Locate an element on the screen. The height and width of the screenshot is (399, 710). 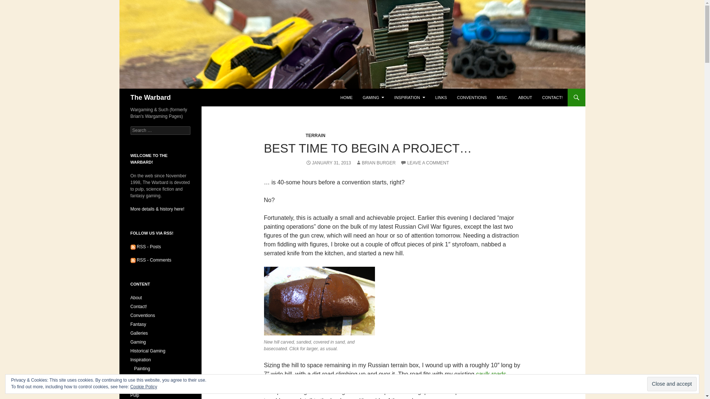
Dirt Roads from Caulking is located at coordinates (491, 374).